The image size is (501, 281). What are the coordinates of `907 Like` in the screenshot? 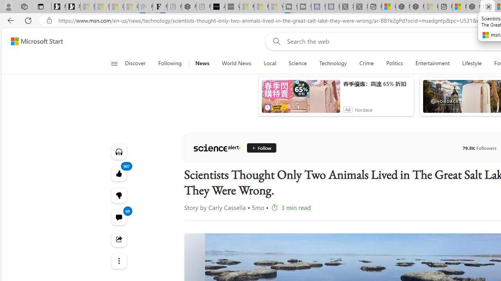 It's located at (118, 173).